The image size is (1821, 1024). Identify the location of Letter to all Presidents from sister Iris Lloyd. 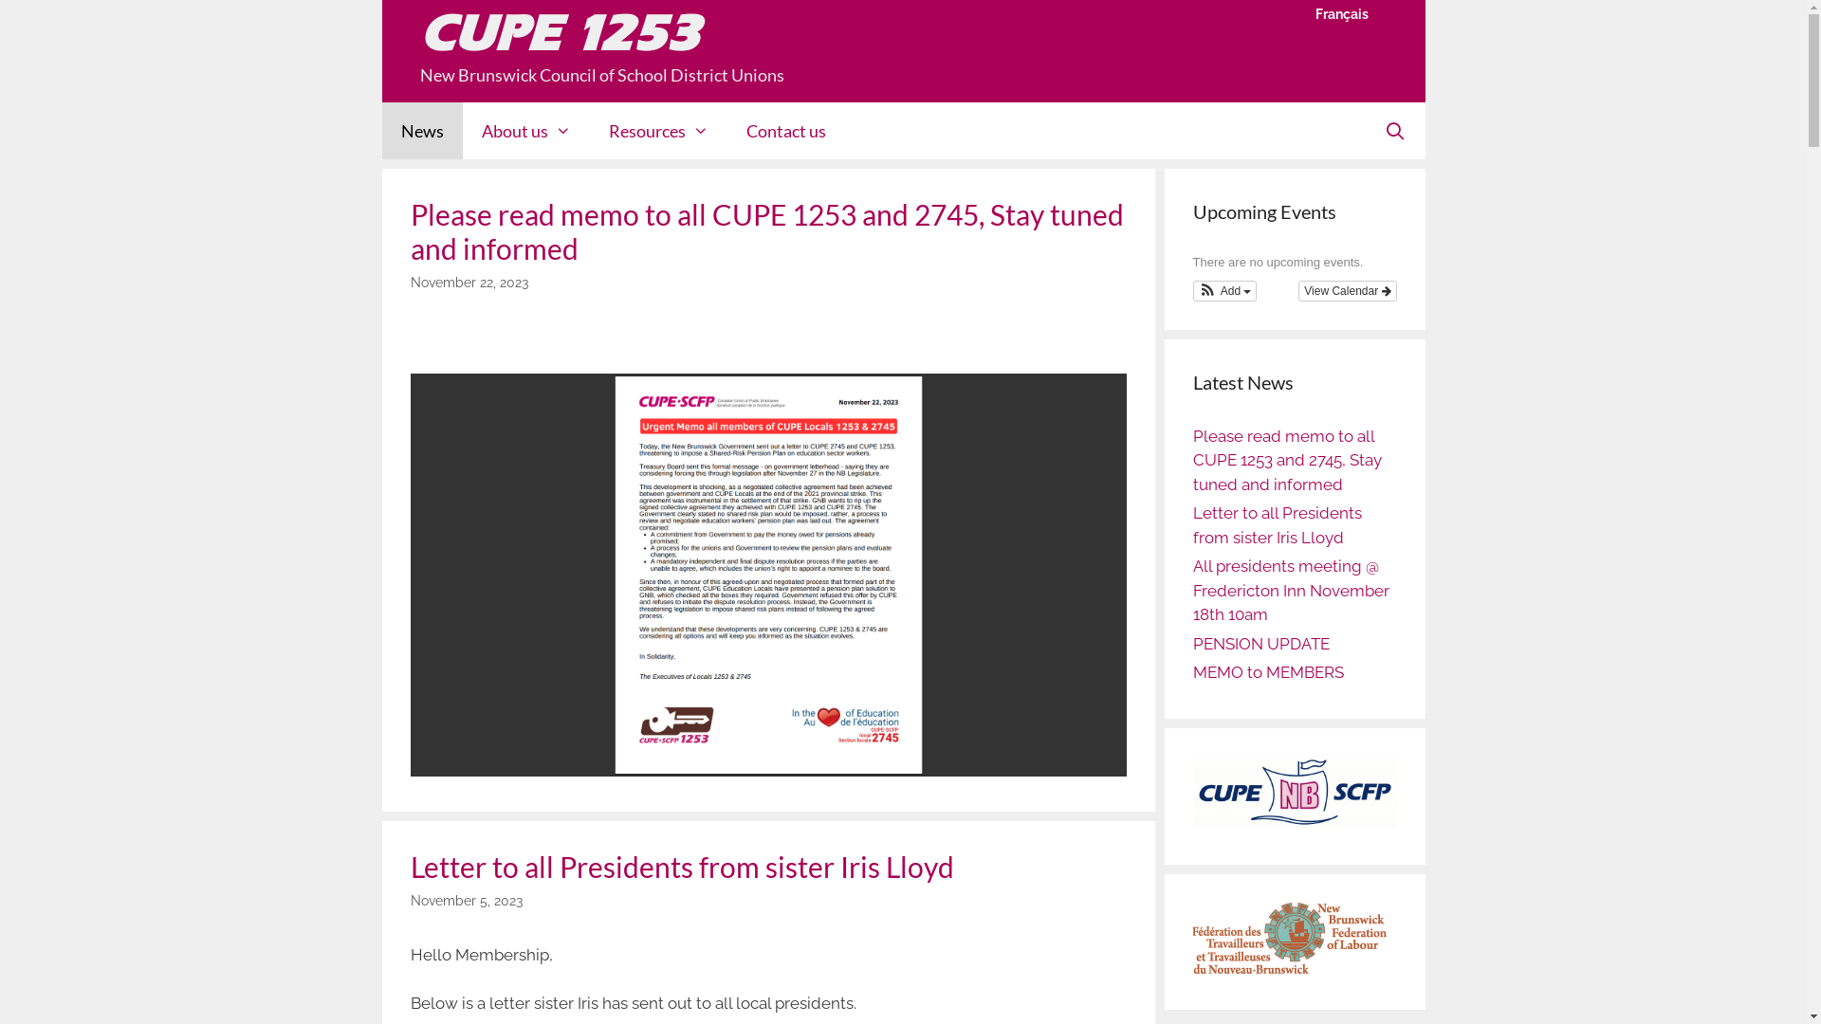
(681, 867).